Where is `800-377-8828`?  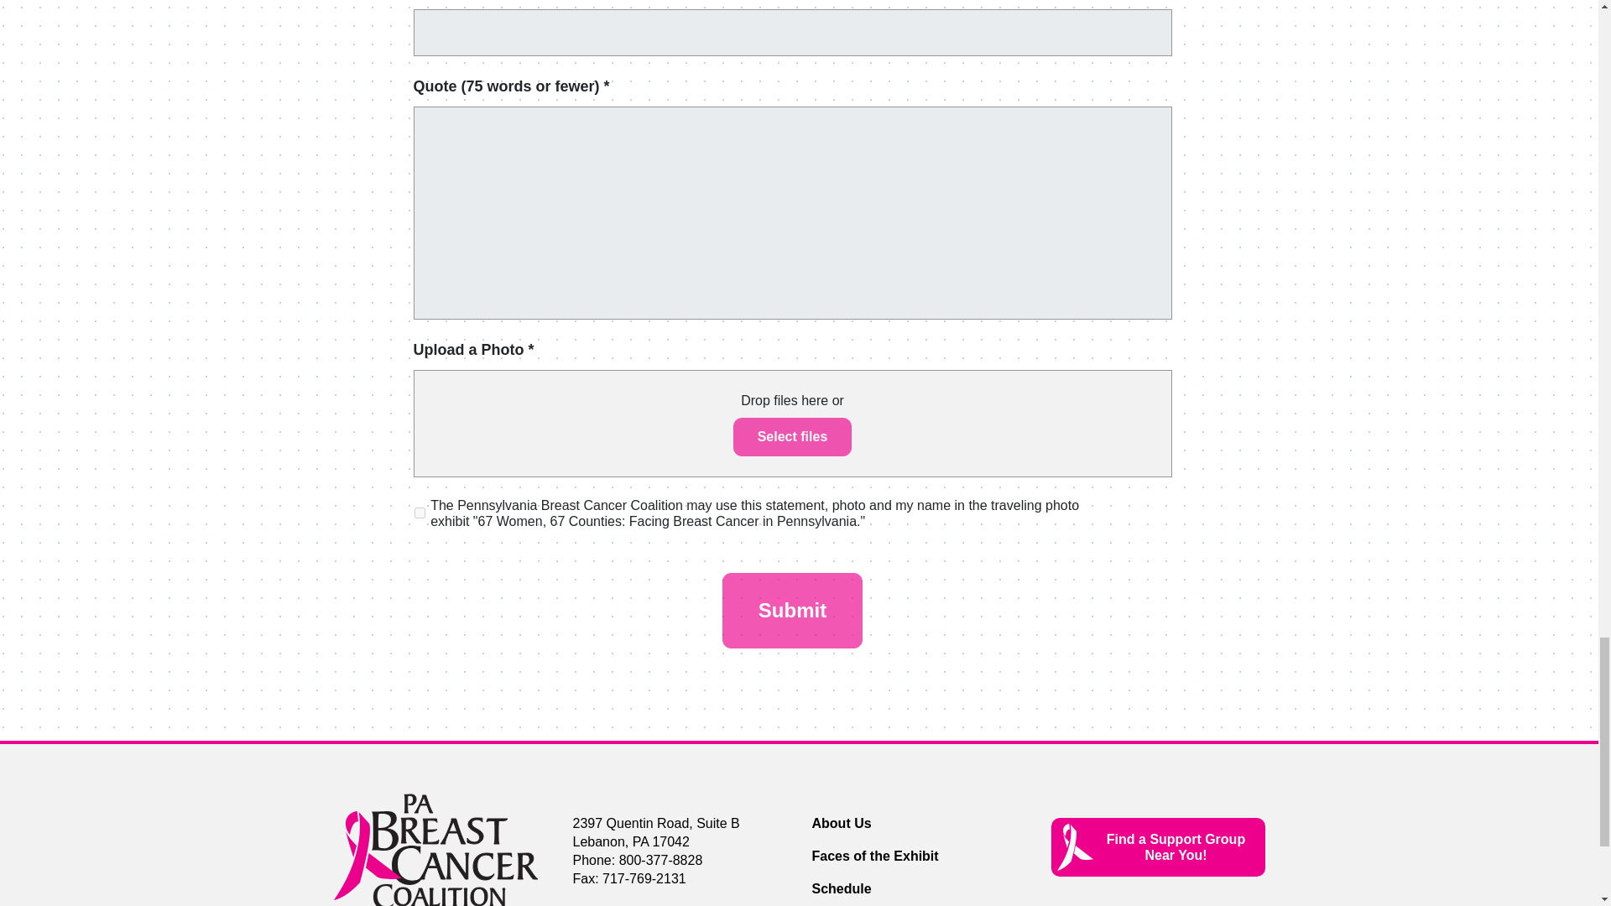
800-377-8828 is located at coordinates (660, 860).